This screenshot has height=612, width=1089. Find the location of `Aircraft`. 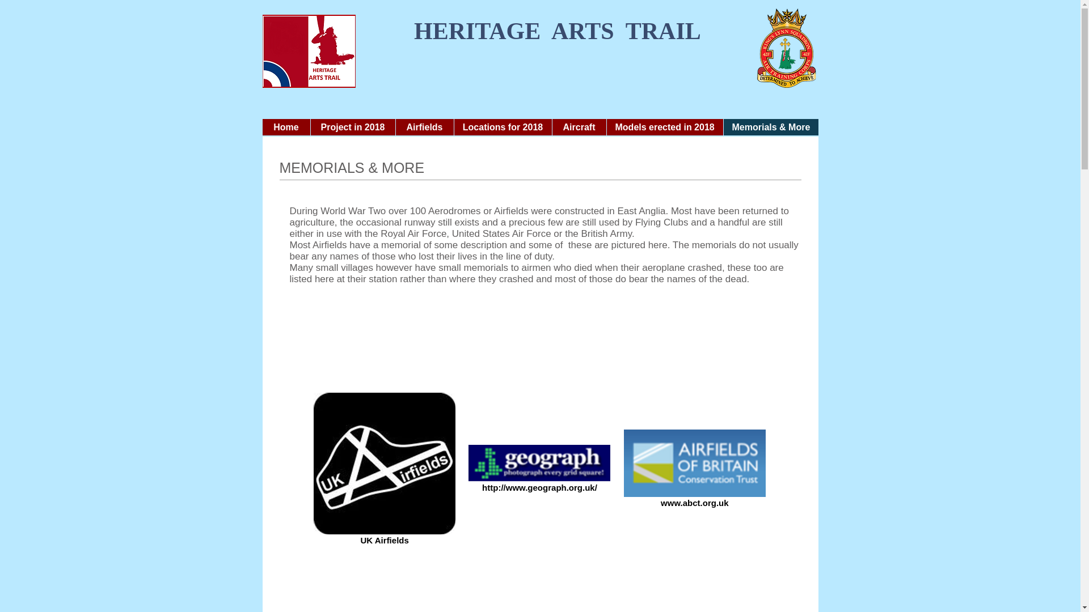

Aircraft is located at coordinates (578, 127).